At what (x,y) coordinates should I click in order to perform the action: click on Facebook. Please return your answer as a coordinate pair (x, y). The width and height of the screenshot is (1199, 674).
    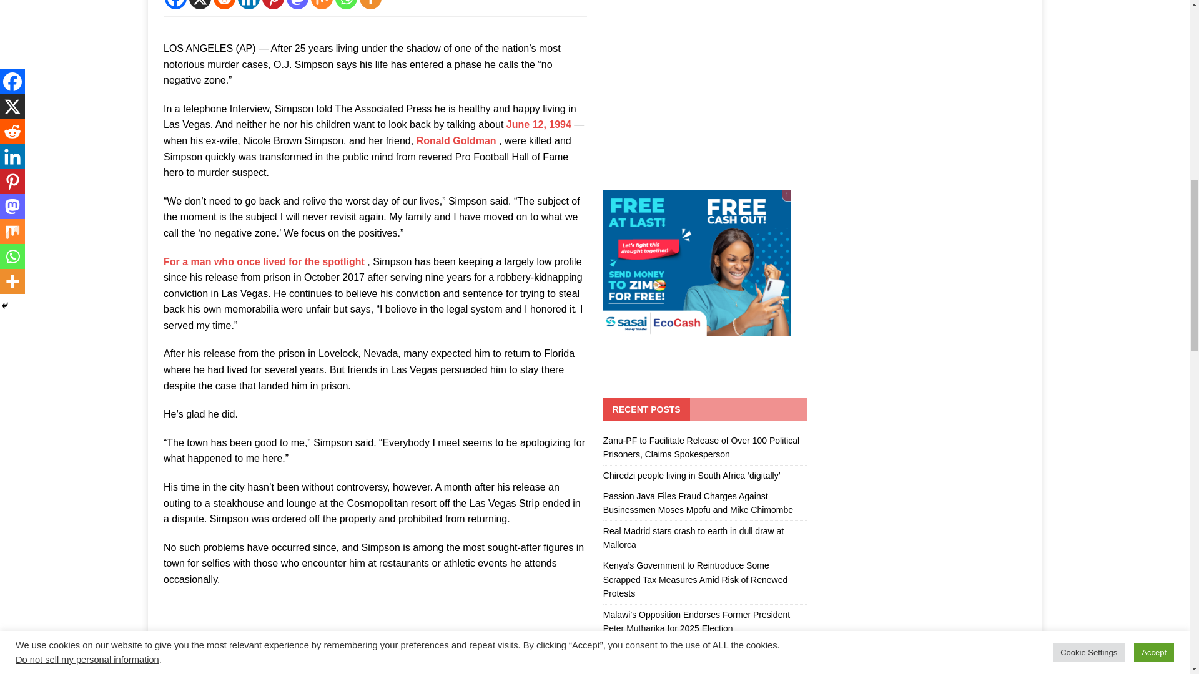
    Looking at the image, I should click on (176, 5).